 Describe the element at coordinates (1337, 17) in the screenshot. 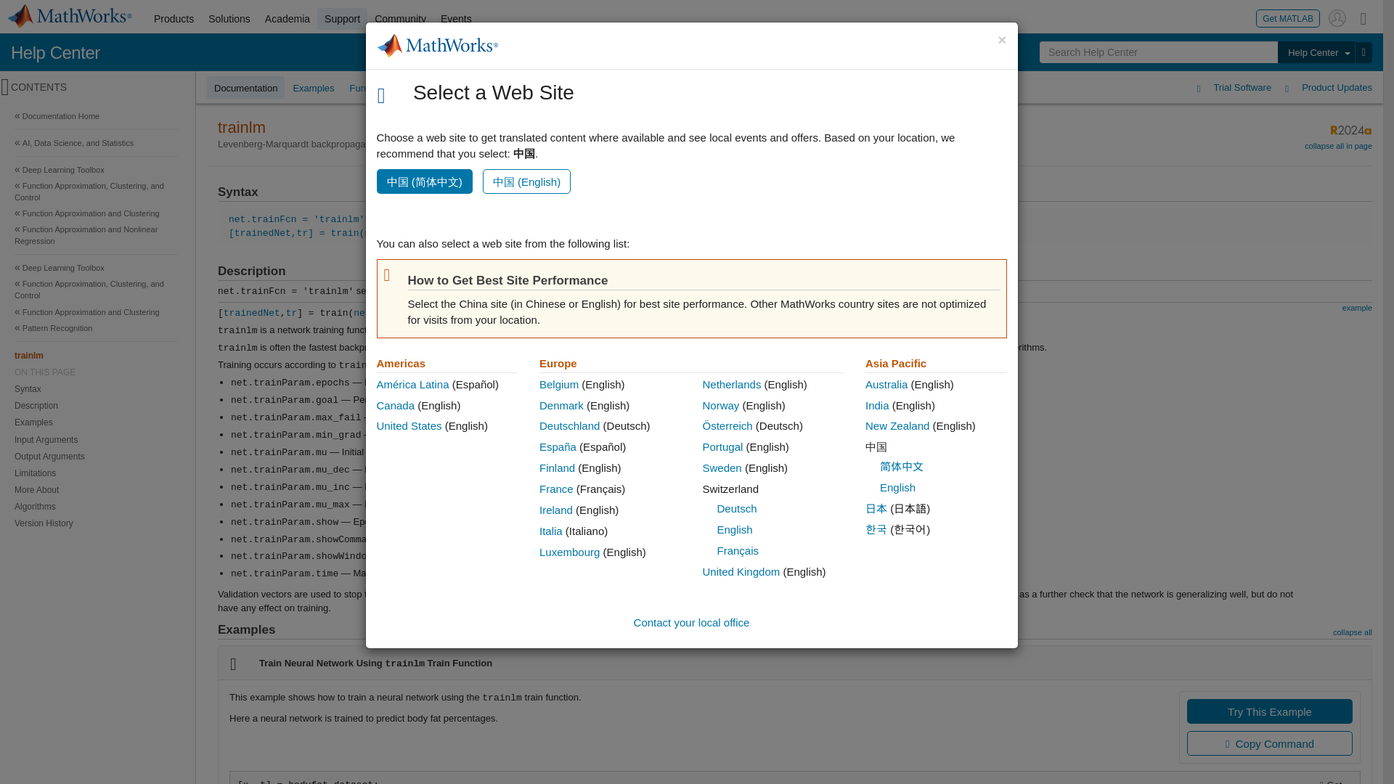

I see `Sign In to Your MathWorks Account` at that location.